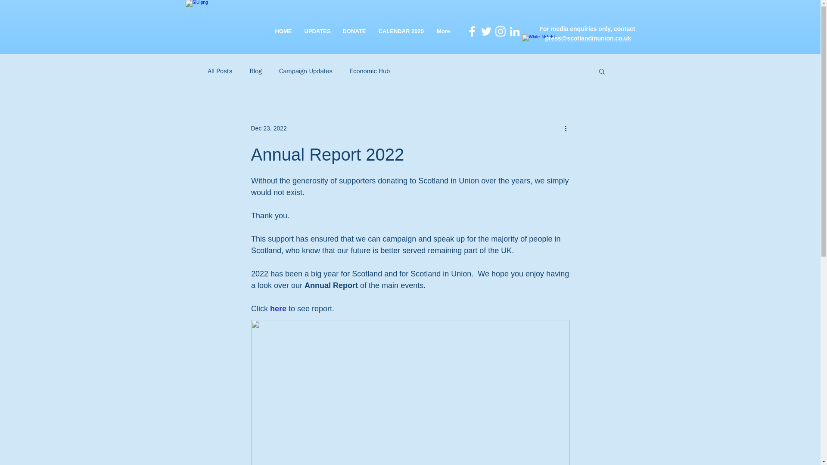 This screenshot has height=465, width=827. Describe the element at coordinates (353, 31) in the screenshot. I see `DONATE` at that location.